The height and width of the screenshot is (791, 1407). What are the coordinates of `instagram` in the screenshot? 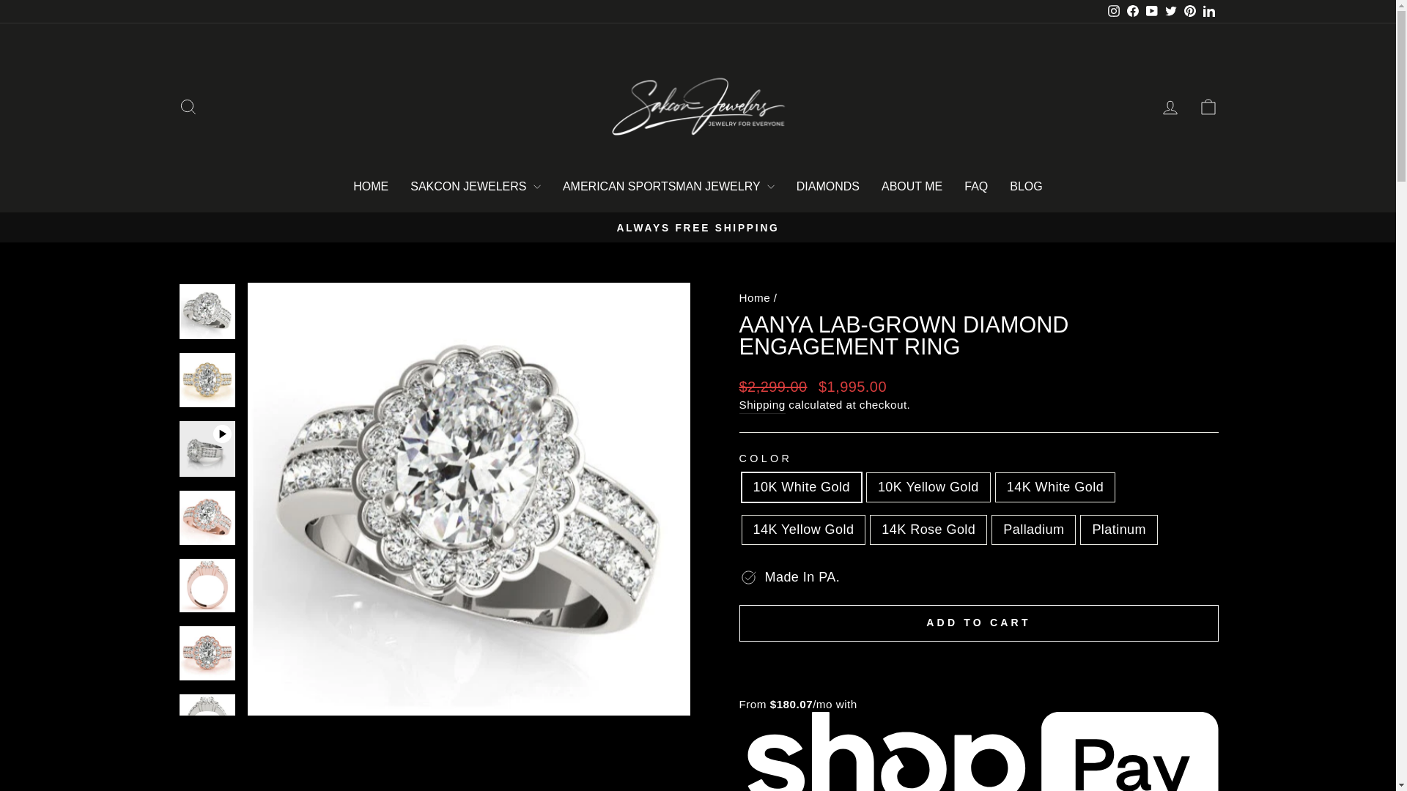 It's located at (1114, 10).